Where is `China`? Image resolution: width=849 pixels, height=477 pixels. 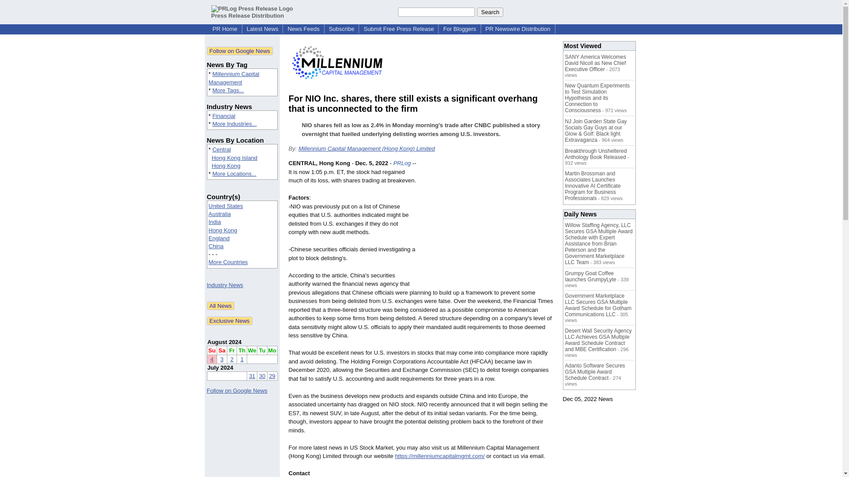 China is located at coordinates (216, 246).